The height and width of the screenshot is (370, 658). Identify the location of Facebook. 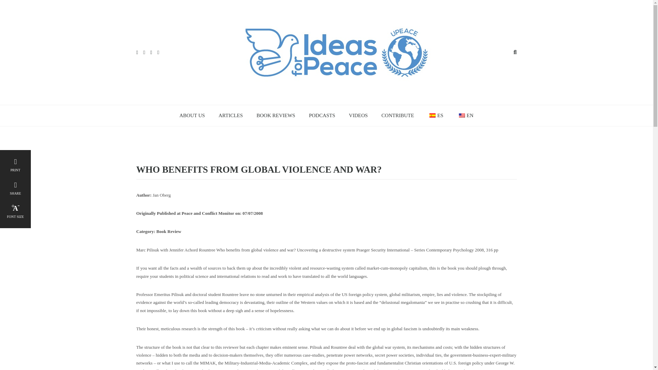
(137, 52).